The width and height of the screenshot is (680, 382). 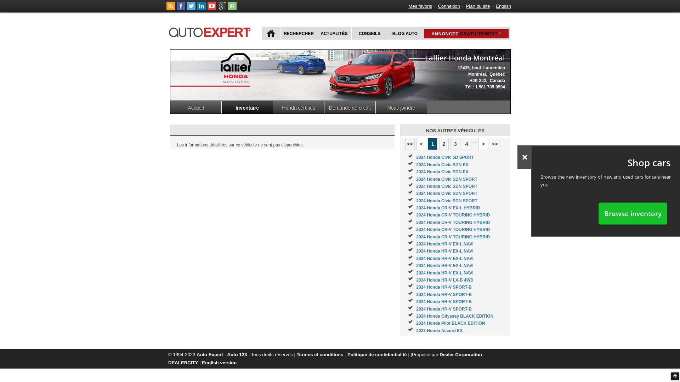 What do you see at coordinates (211, 31) in the screenshot?
I see `autoExpert.ca` at bounding box center [211, 31].